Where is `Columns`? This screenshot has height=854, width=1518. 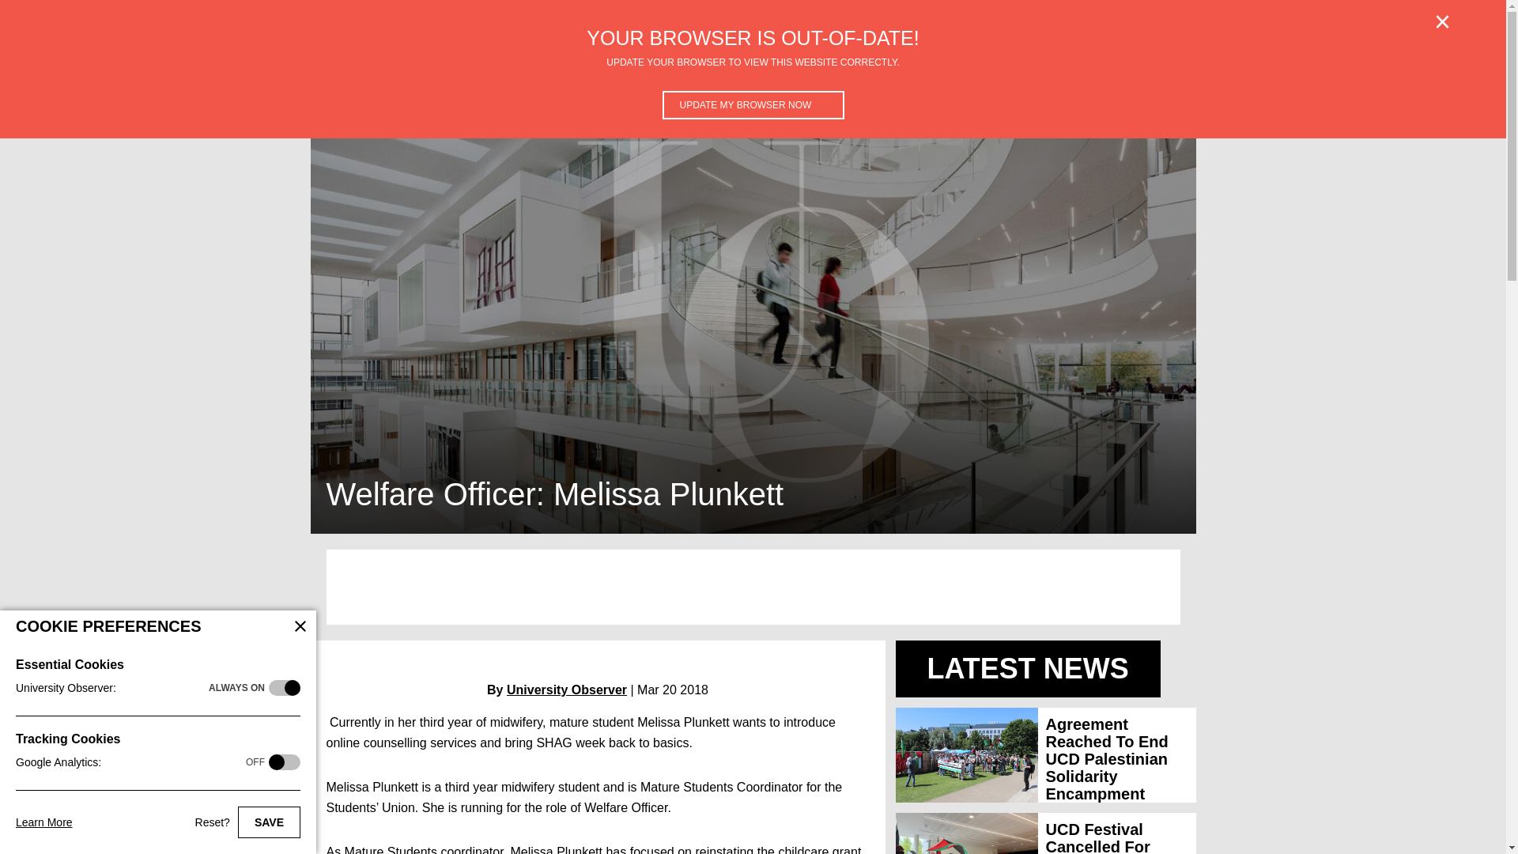
Columns is located at coordinates (966, 76).